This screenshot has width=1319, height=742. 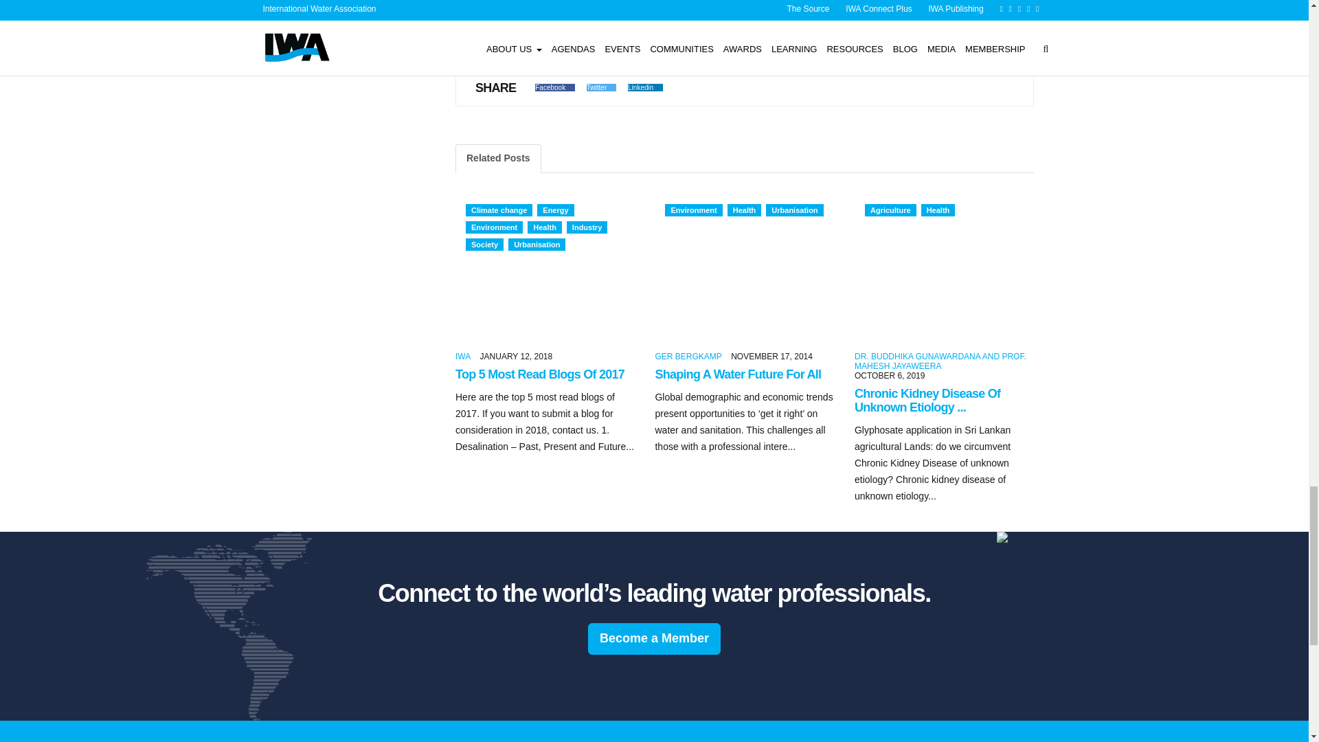 What do you see at coordinates (645, 87) in the screenshot?
I see `Linkedin` at bounding box center [645, 87].